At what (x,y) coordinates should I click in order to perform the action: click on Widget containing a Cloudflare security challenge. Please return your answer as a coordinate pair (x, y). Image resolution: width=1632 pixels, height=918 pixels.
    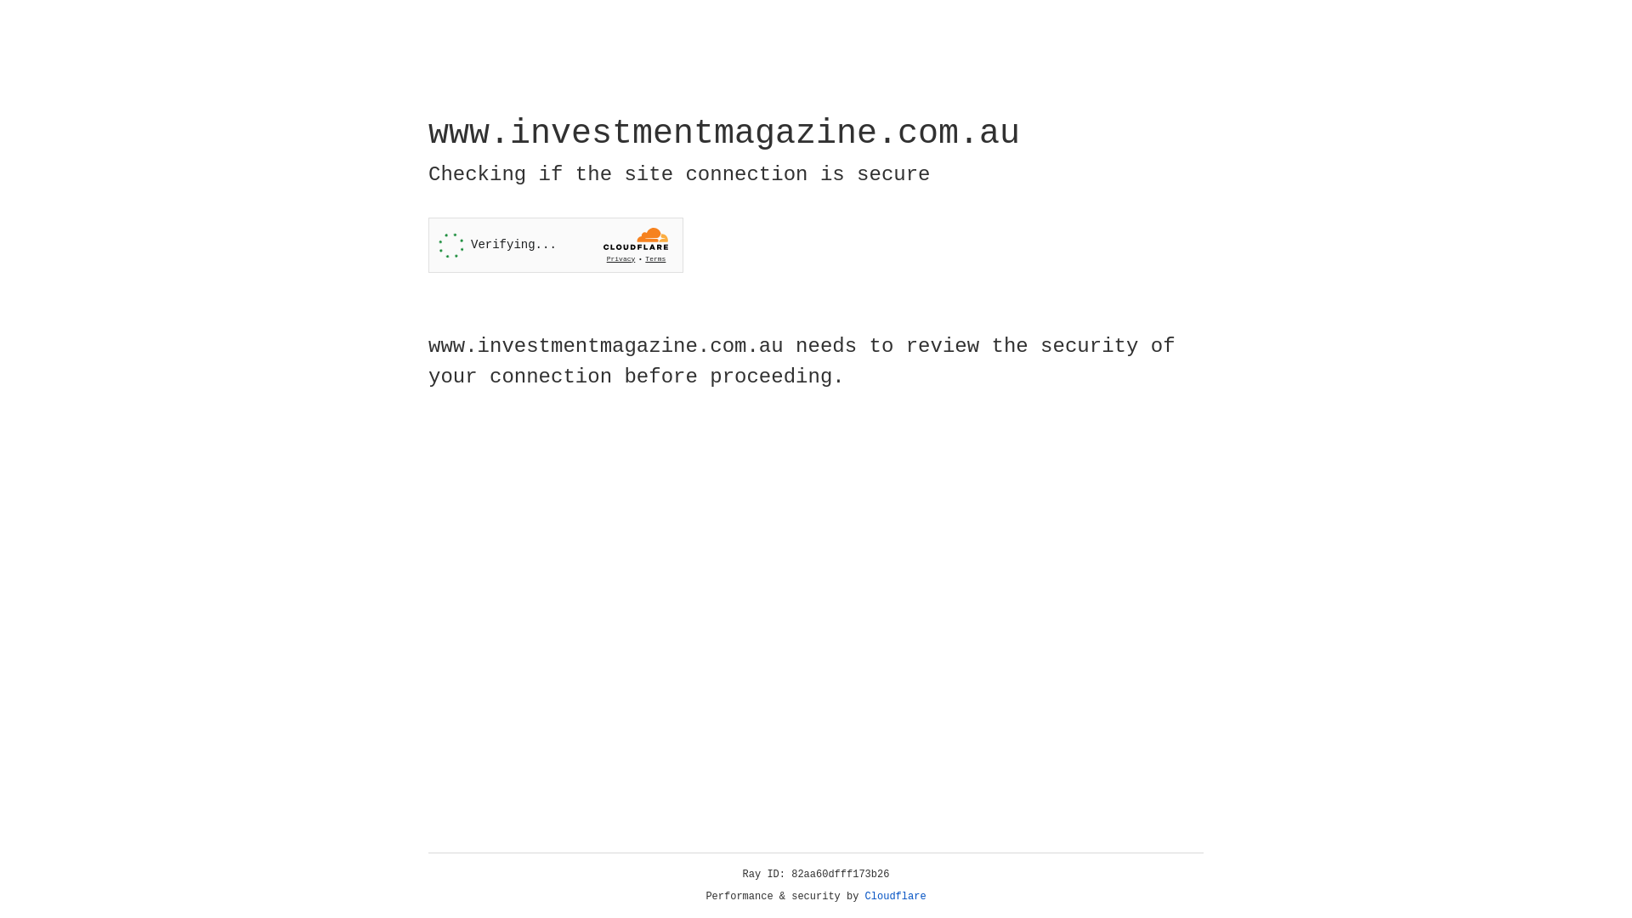
    Looking at the image, I should click on (556, 245).